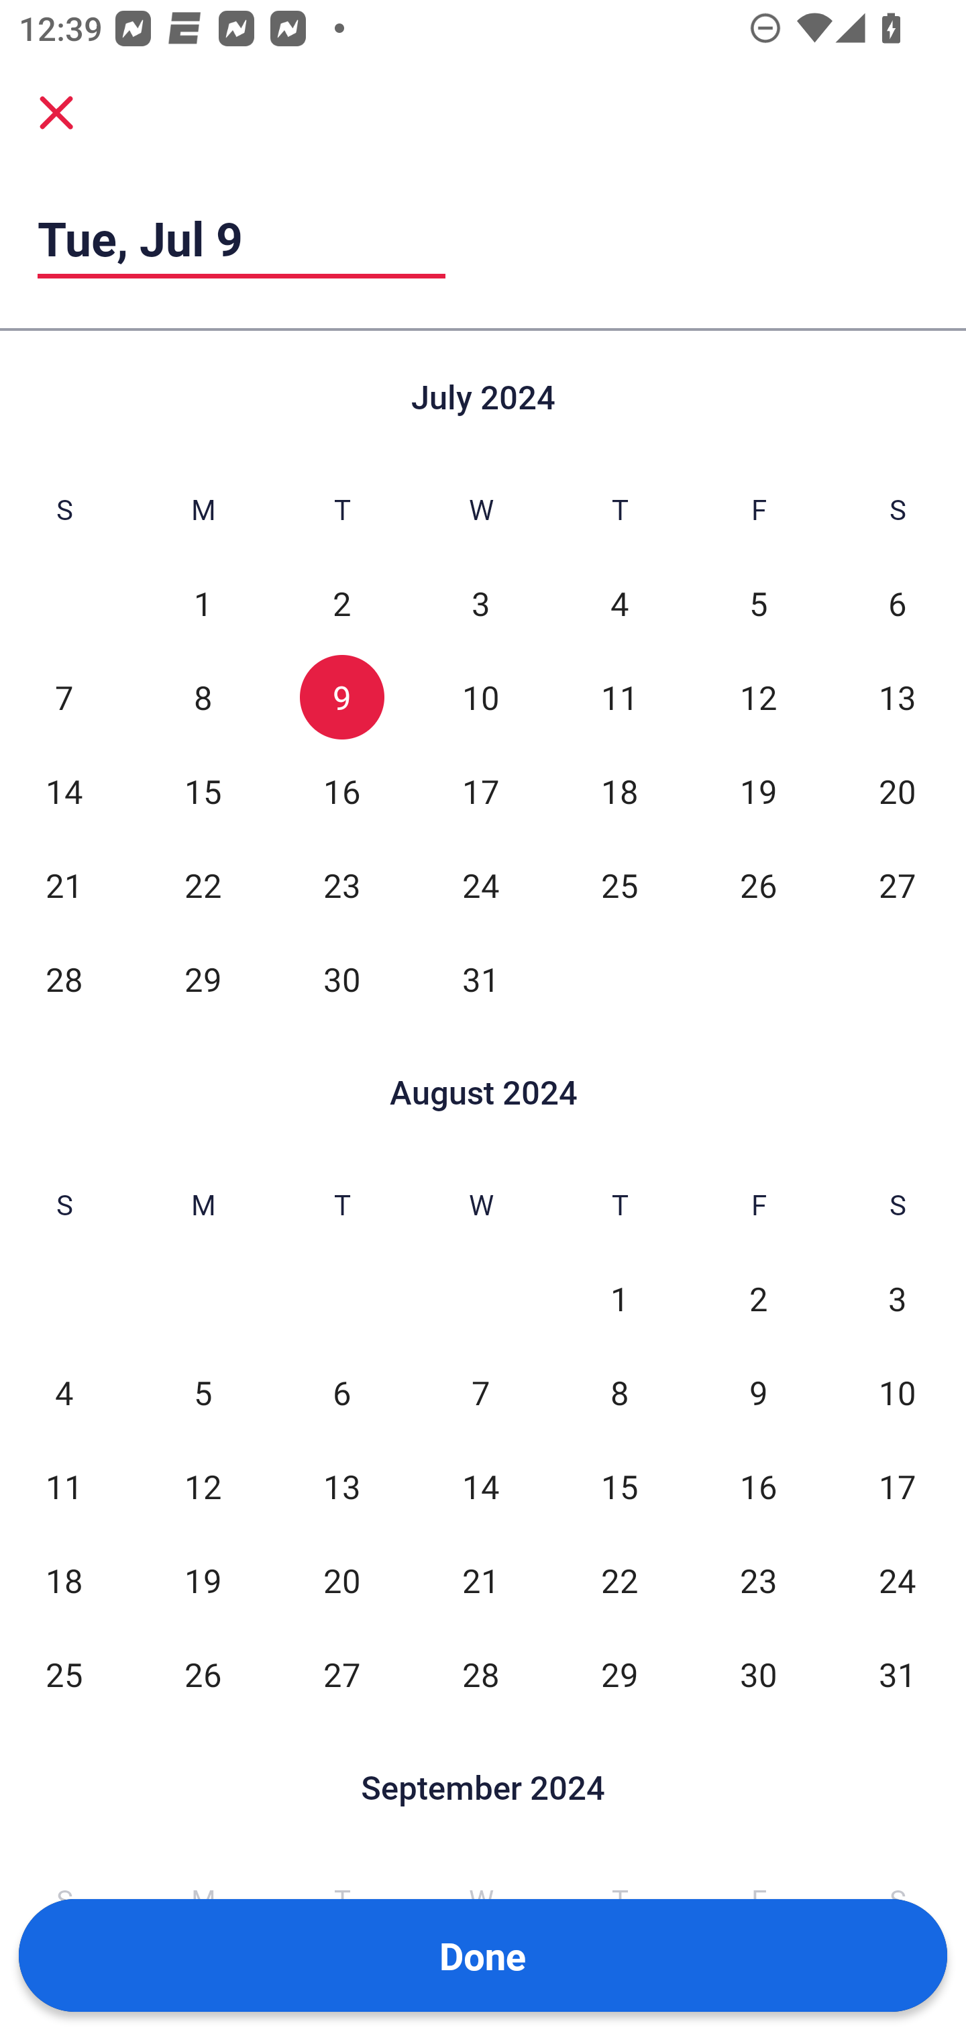 This screenshot has height=2040, width=966. What do you see at coordinates (619, 885) in the screenshot?
I see `25 Thu, Jul 25, Not Selected` at bounding box center [619, 885].